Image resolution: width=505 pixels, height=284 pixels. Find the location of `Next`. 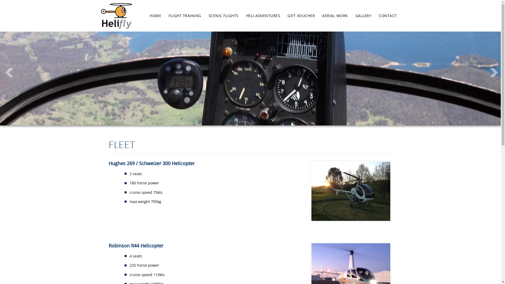

Next is located at coordinates (494, 73).